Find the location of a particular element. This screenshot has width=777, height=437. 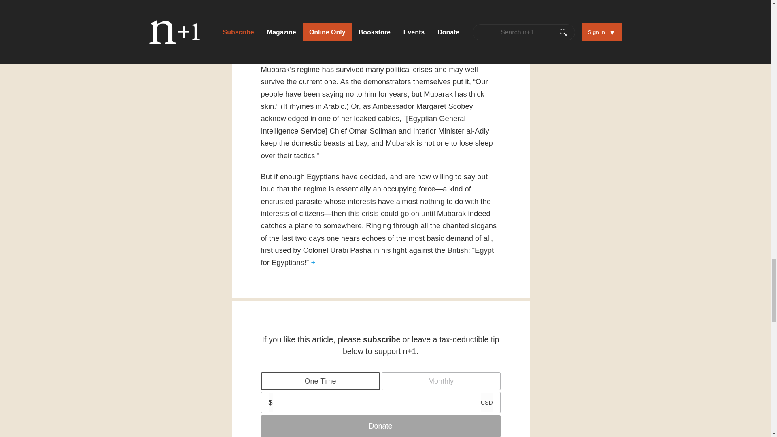

Donate is located at coordinates (380, 426).